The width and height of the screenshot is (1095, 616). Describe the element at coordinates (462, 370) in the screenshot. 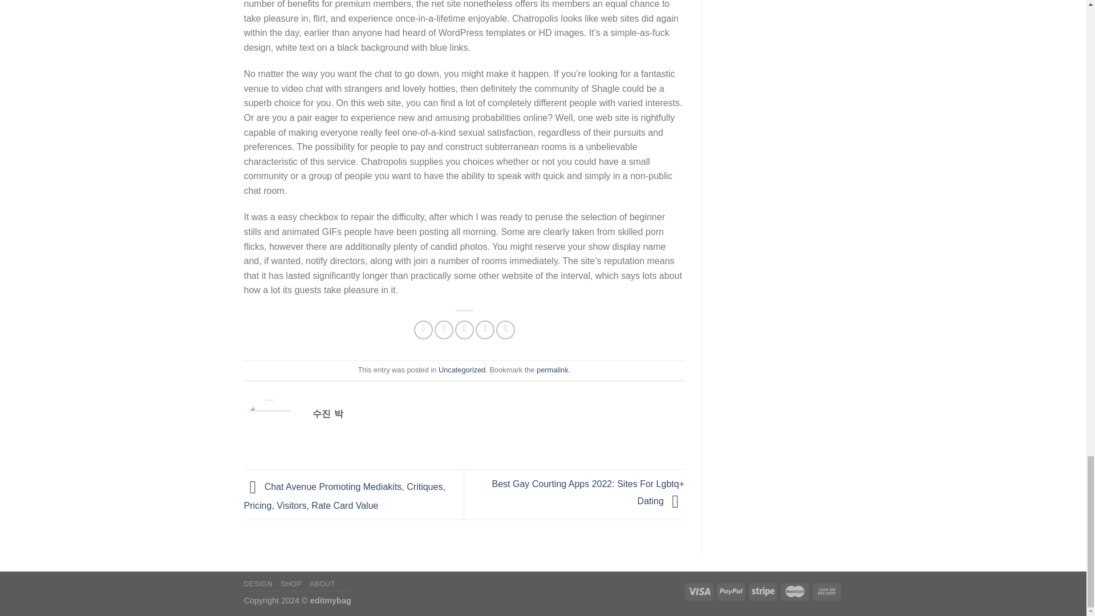

I see `Uncategorized` at that location.